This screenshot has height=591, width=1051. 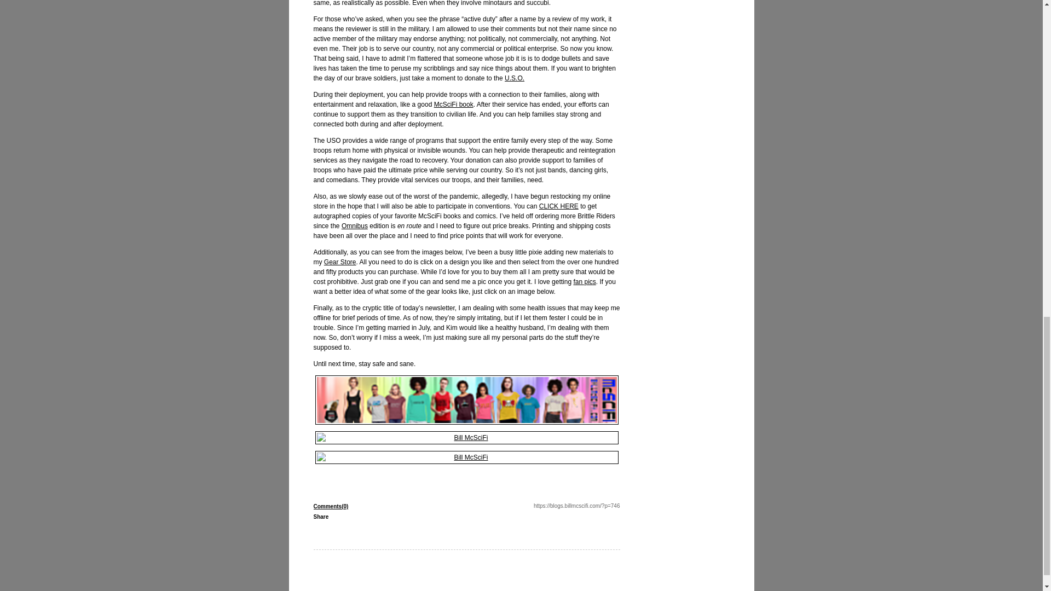 I want to click on Gear Store, so click(x=339, y=262).